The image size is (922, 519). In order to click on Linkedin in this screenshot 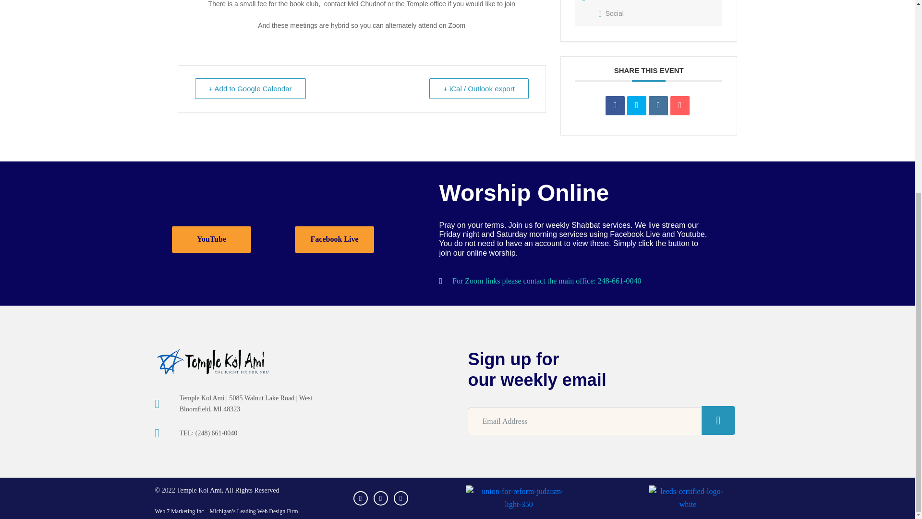, I will do `click(658, 105)`.